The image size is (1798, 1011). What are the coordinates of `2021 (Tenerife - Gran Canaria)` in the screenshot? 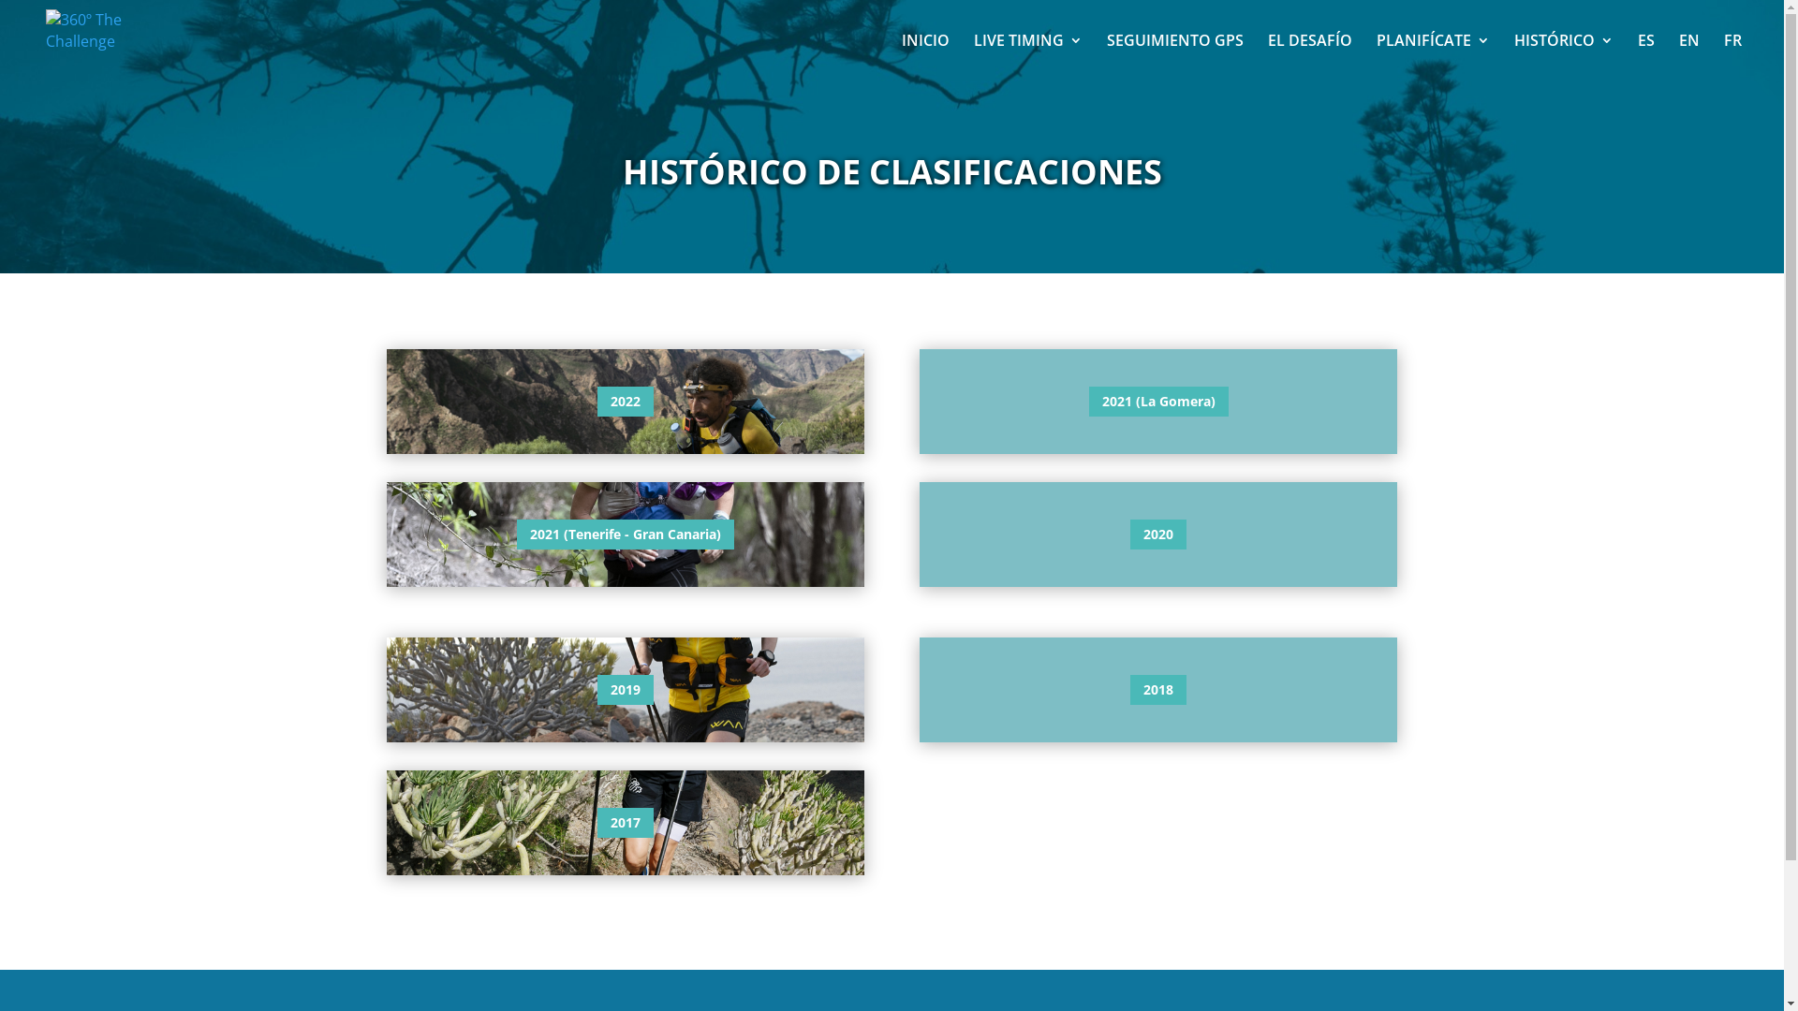 It's located at (626, 535).